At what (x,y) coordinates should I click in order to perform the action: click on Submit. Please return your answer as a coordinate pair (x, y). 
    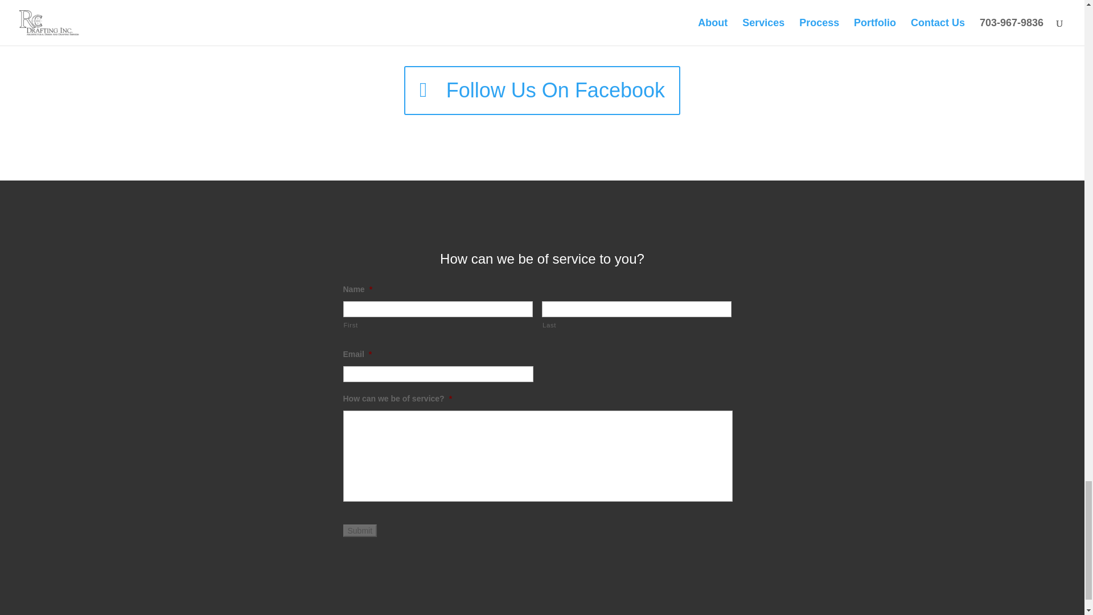
    Looking at the image, I should click on (360, 531).